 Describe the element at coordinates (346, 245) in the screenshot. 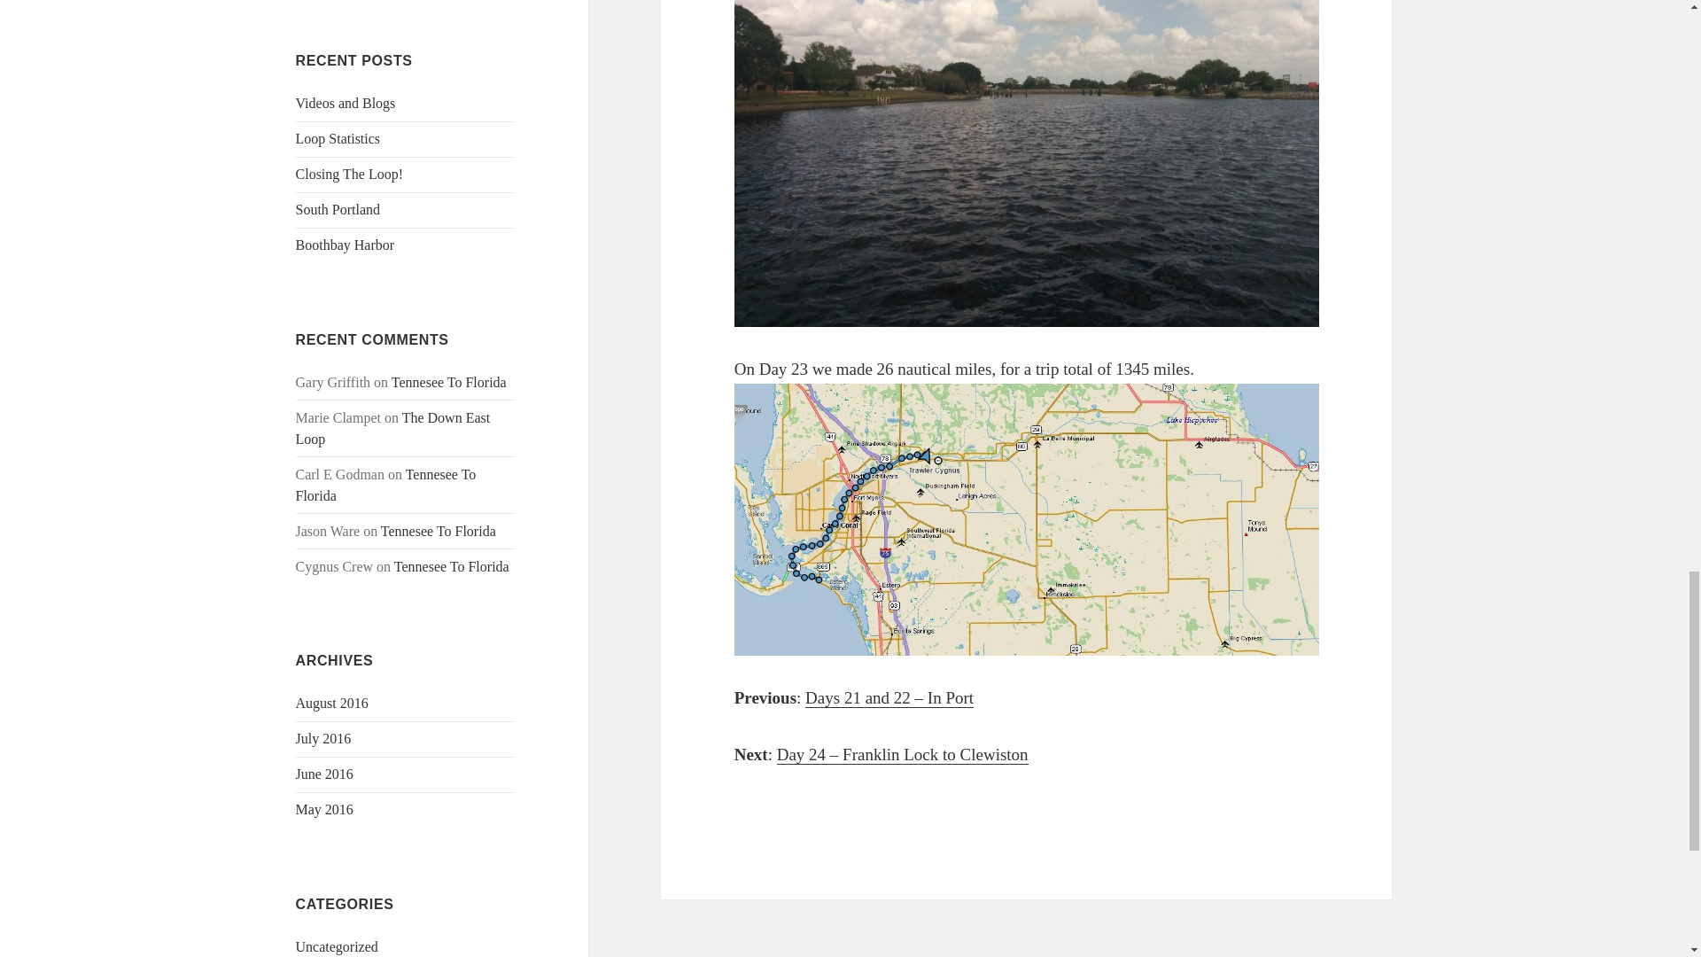

I see `Boothbay Harbor` at that location.